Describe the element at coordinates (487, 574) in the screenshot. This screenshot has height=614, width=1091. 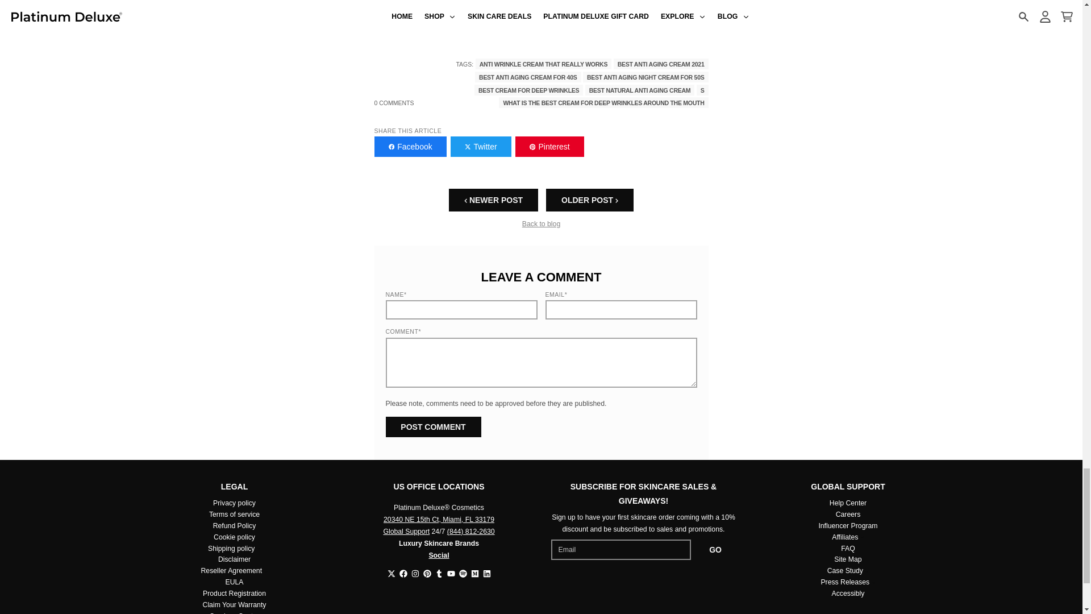
I see `LinkedIn - Platinum Deluxe Cosmetics` at that location.